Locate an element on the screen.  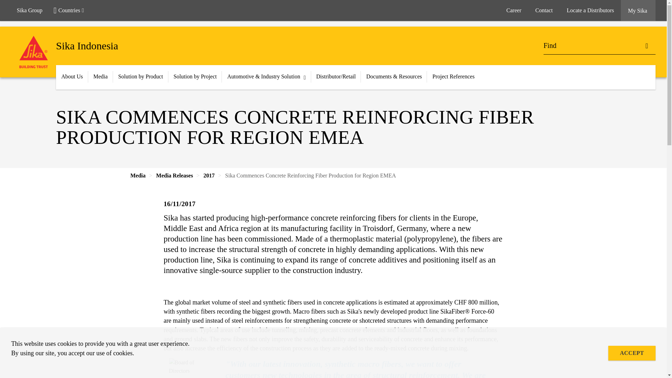
Countries is located at coordinates (72, 10).